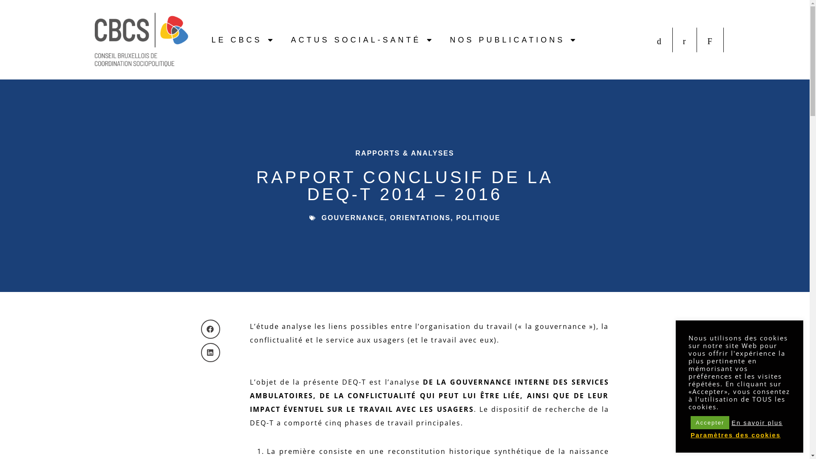 The width and height of the screenshot is (816, 459). What do you see at coordinates (710, 422) in the screenshot?
I see `Accepter` at bounding box center [710, 422].